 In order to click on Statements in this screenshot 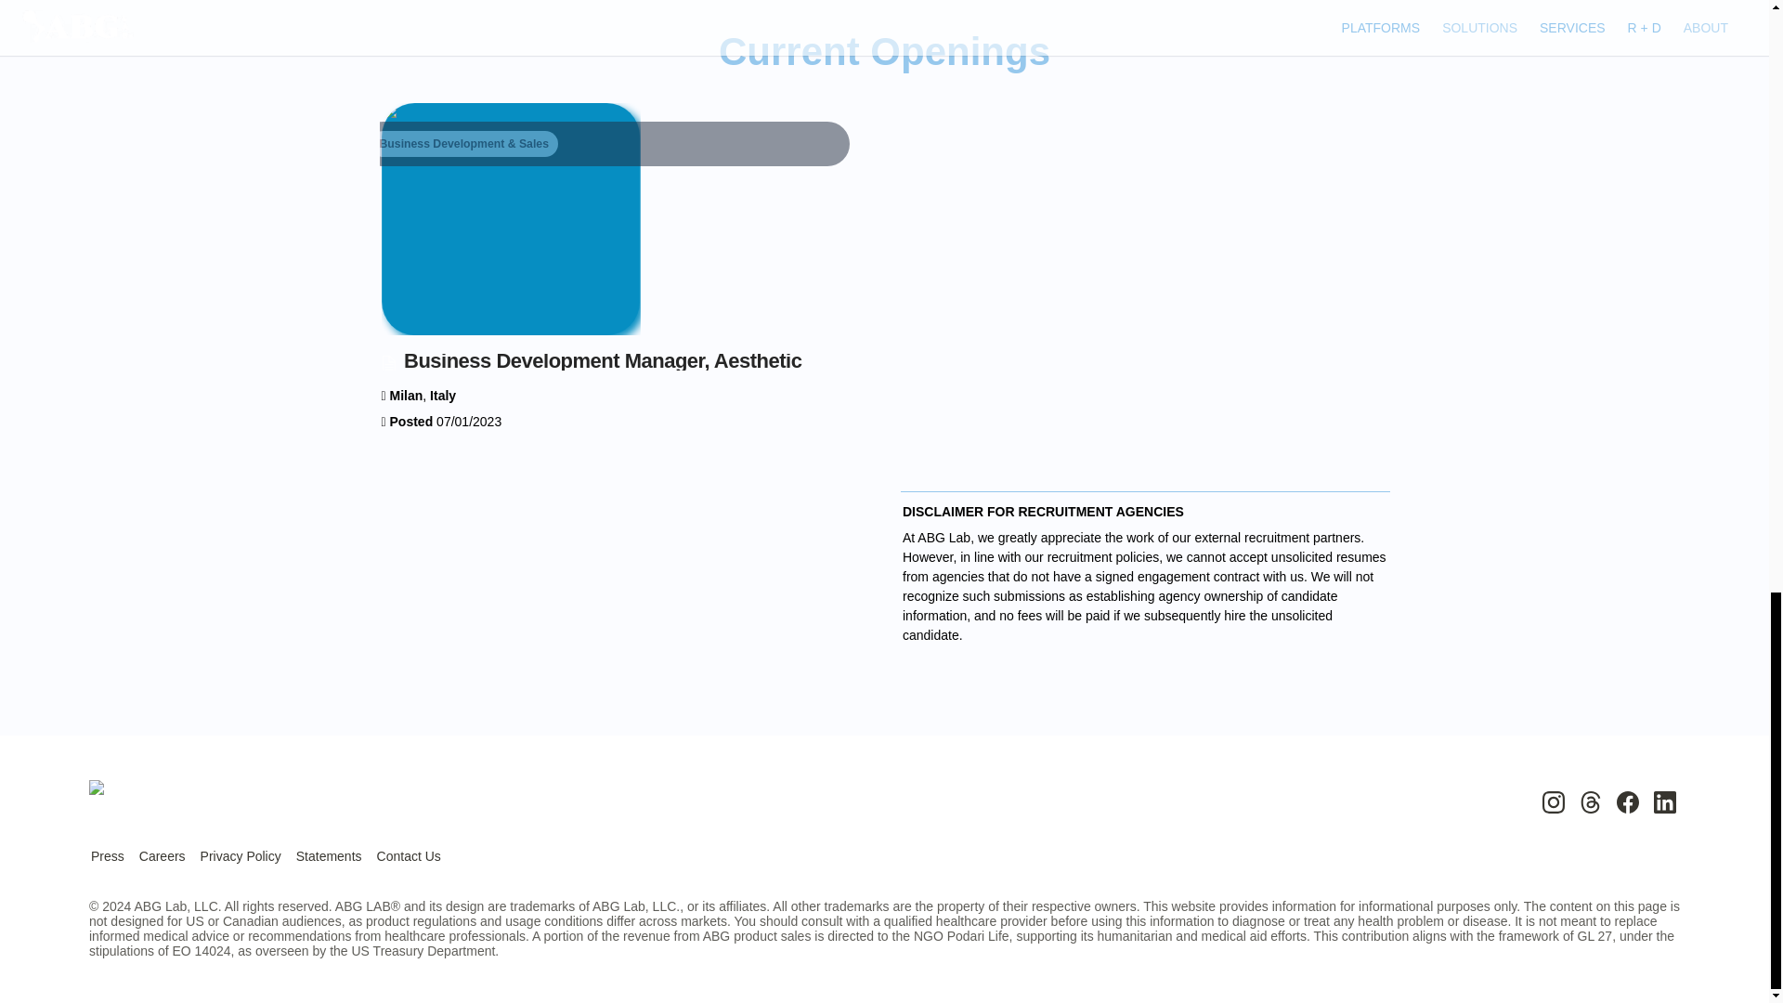, I will do `click(329, 856)`.